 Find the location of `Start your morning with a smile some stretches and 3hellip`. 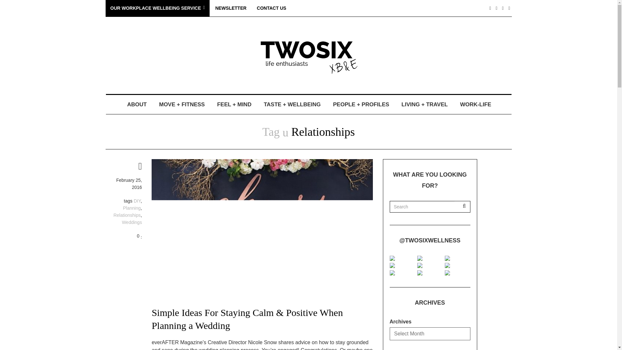

Start your morning with a smile some stretches and 3hellip is located at coordinates (447, 258).